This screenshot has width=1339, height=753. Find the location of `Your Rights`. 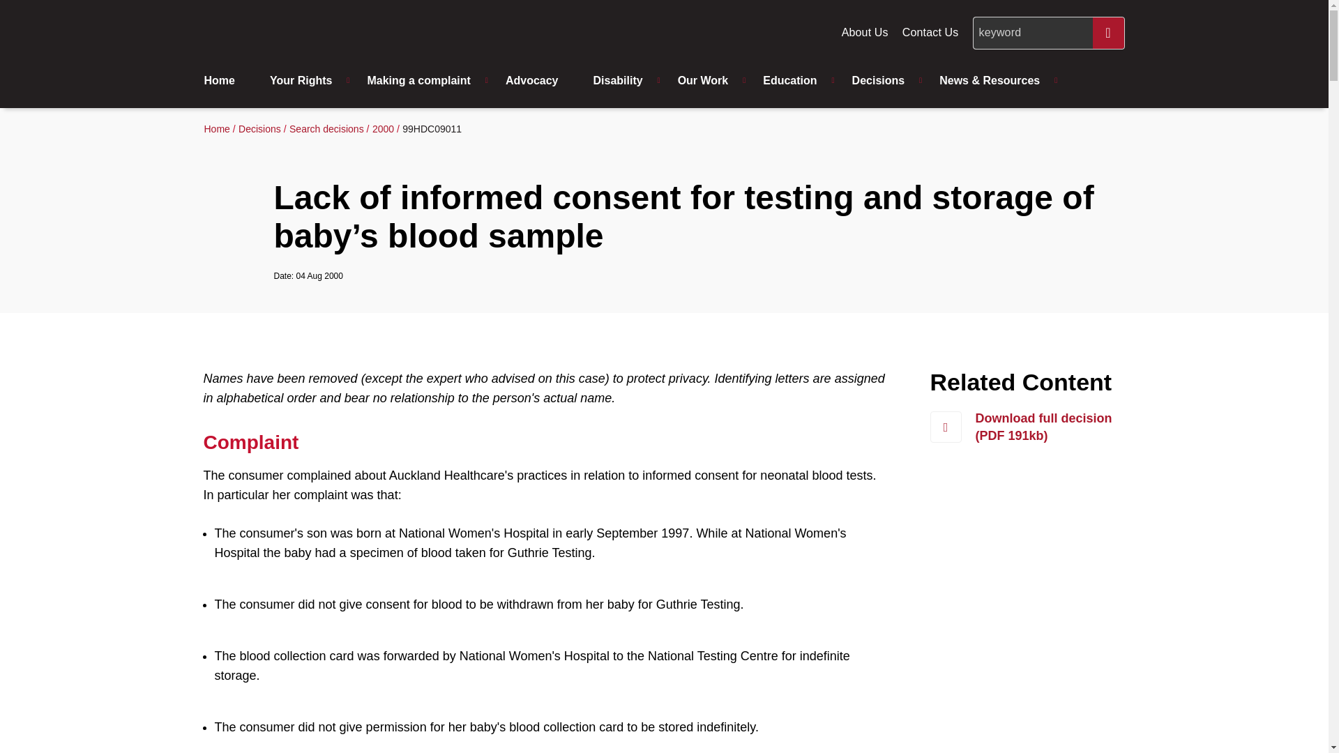

Your Rights is located at coordinates (304, 81).